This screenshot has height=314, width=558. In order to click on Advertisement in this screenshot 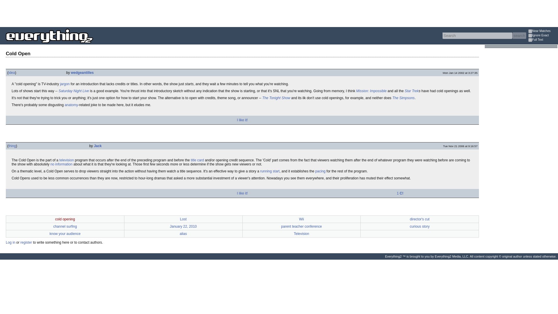, I will do `click(106, 13)`.